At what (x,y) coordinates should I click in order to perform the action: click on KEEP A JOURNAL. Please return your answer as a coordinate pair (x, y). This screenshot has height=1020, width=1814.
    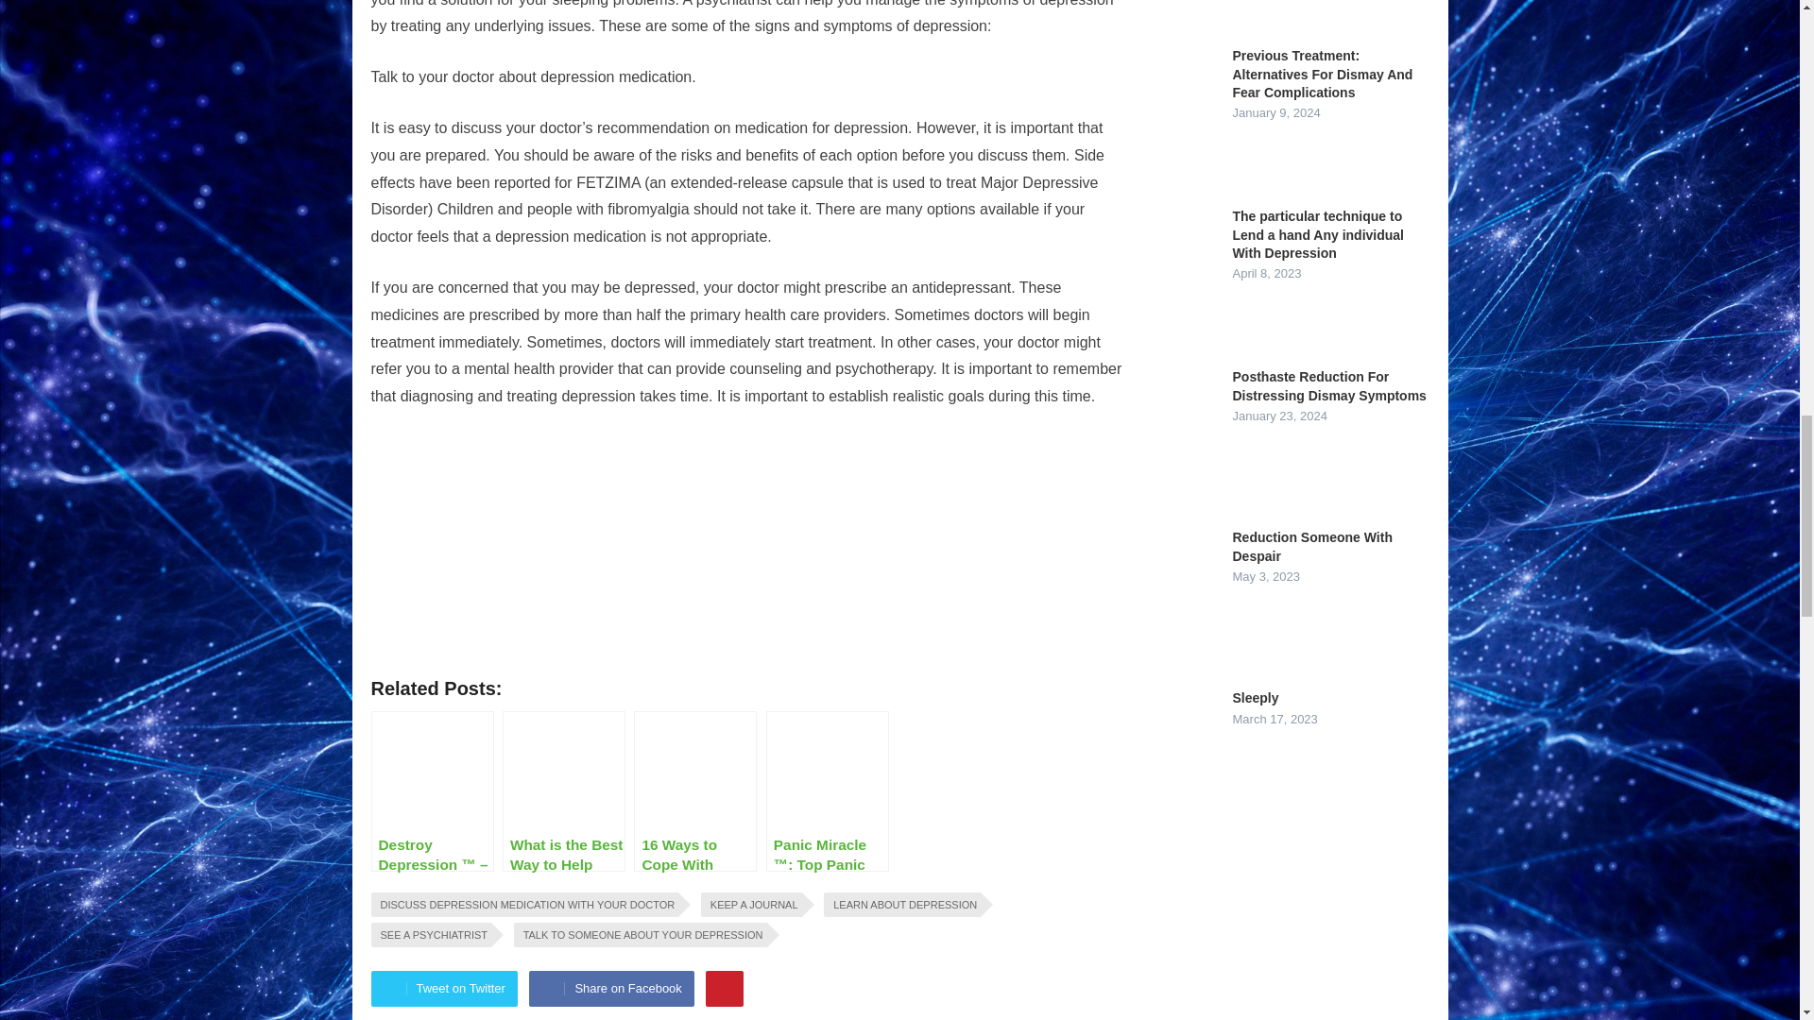
    Looking at the image, I should click on (750, 905).